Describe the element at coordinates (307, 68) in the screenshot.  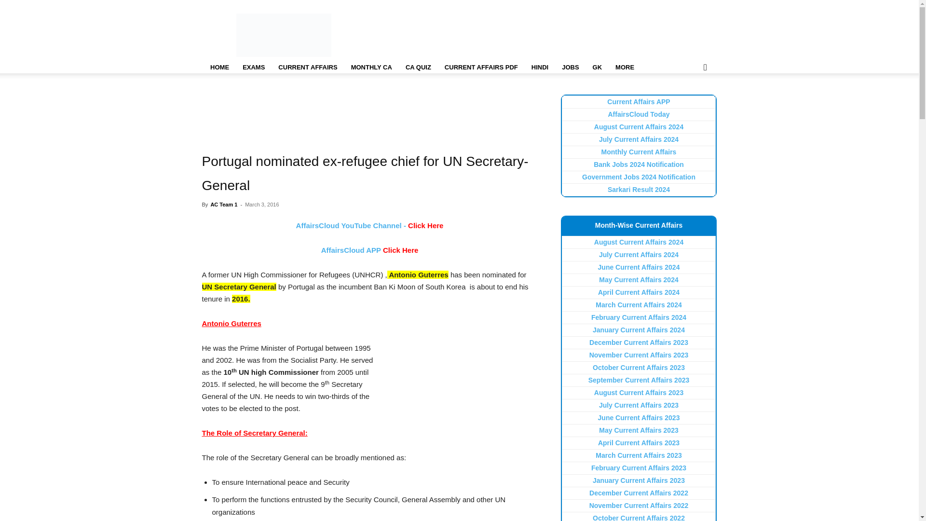
I see `Current Affairs` at that location.